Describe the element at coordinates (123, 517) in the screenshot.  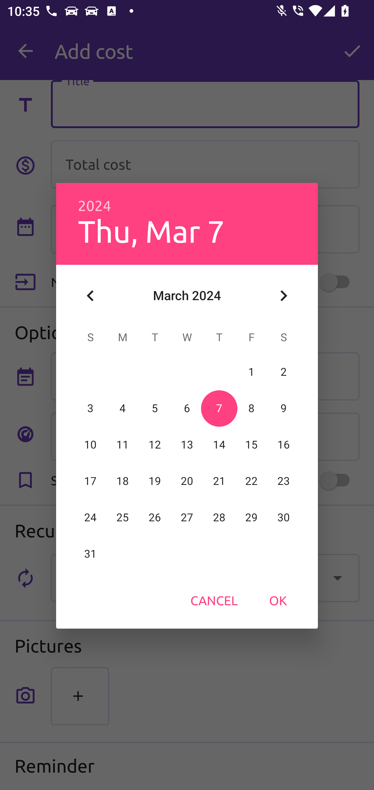
I see `25 25 March 2024` at that location.